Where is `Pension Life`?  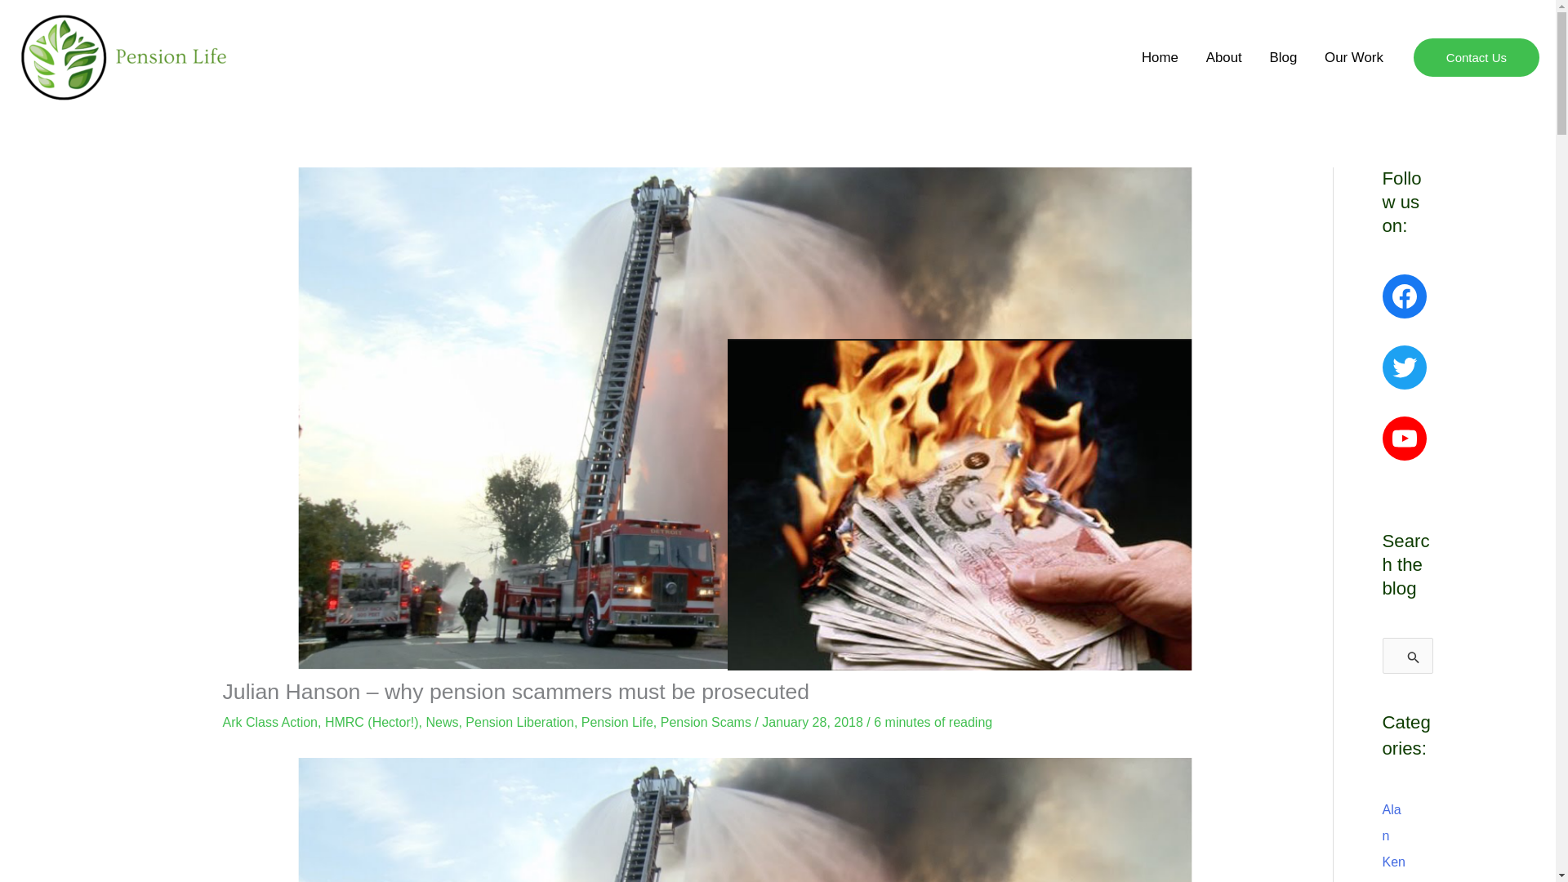 Pension Life is located at coordinates (617, 722).